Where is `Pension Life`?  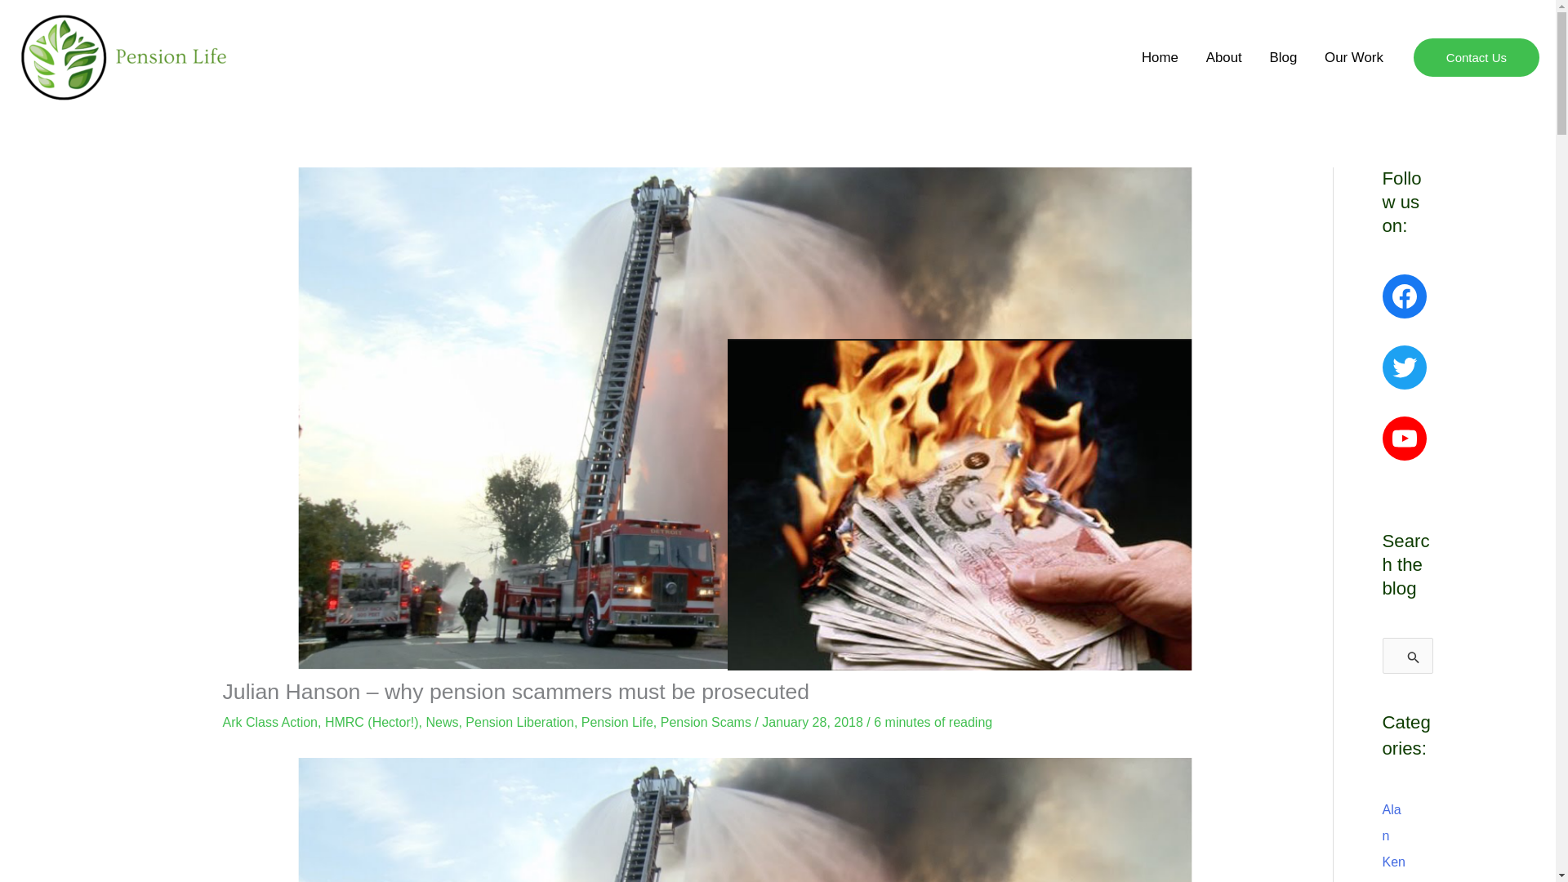 Pension Life is located at coordinates (617, 722).